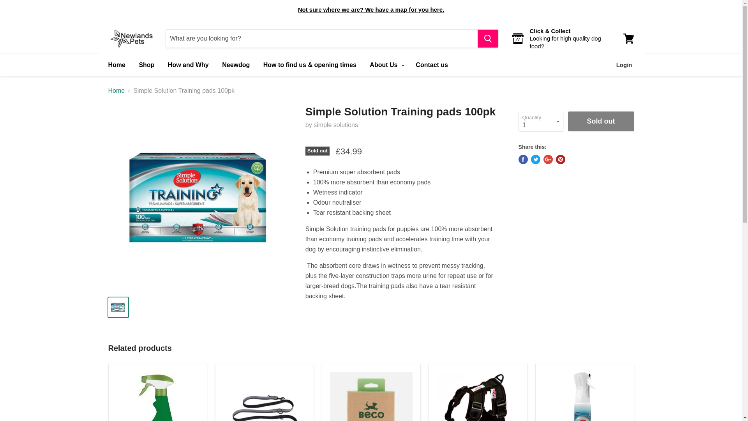 The width and height of the screenshot is (748, 421). I want to click on Home, so click(116, 90).